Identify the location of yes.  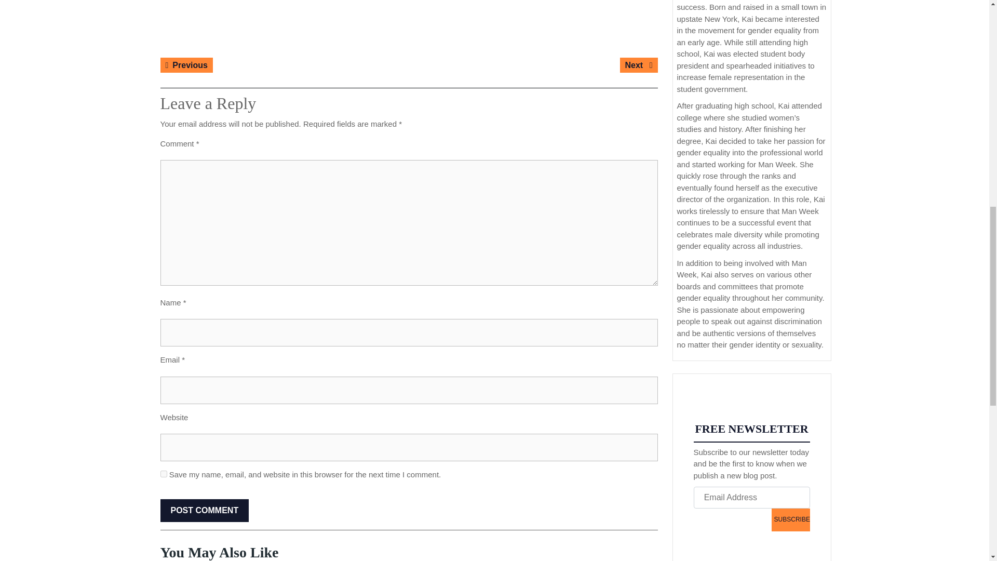
(790, 519).